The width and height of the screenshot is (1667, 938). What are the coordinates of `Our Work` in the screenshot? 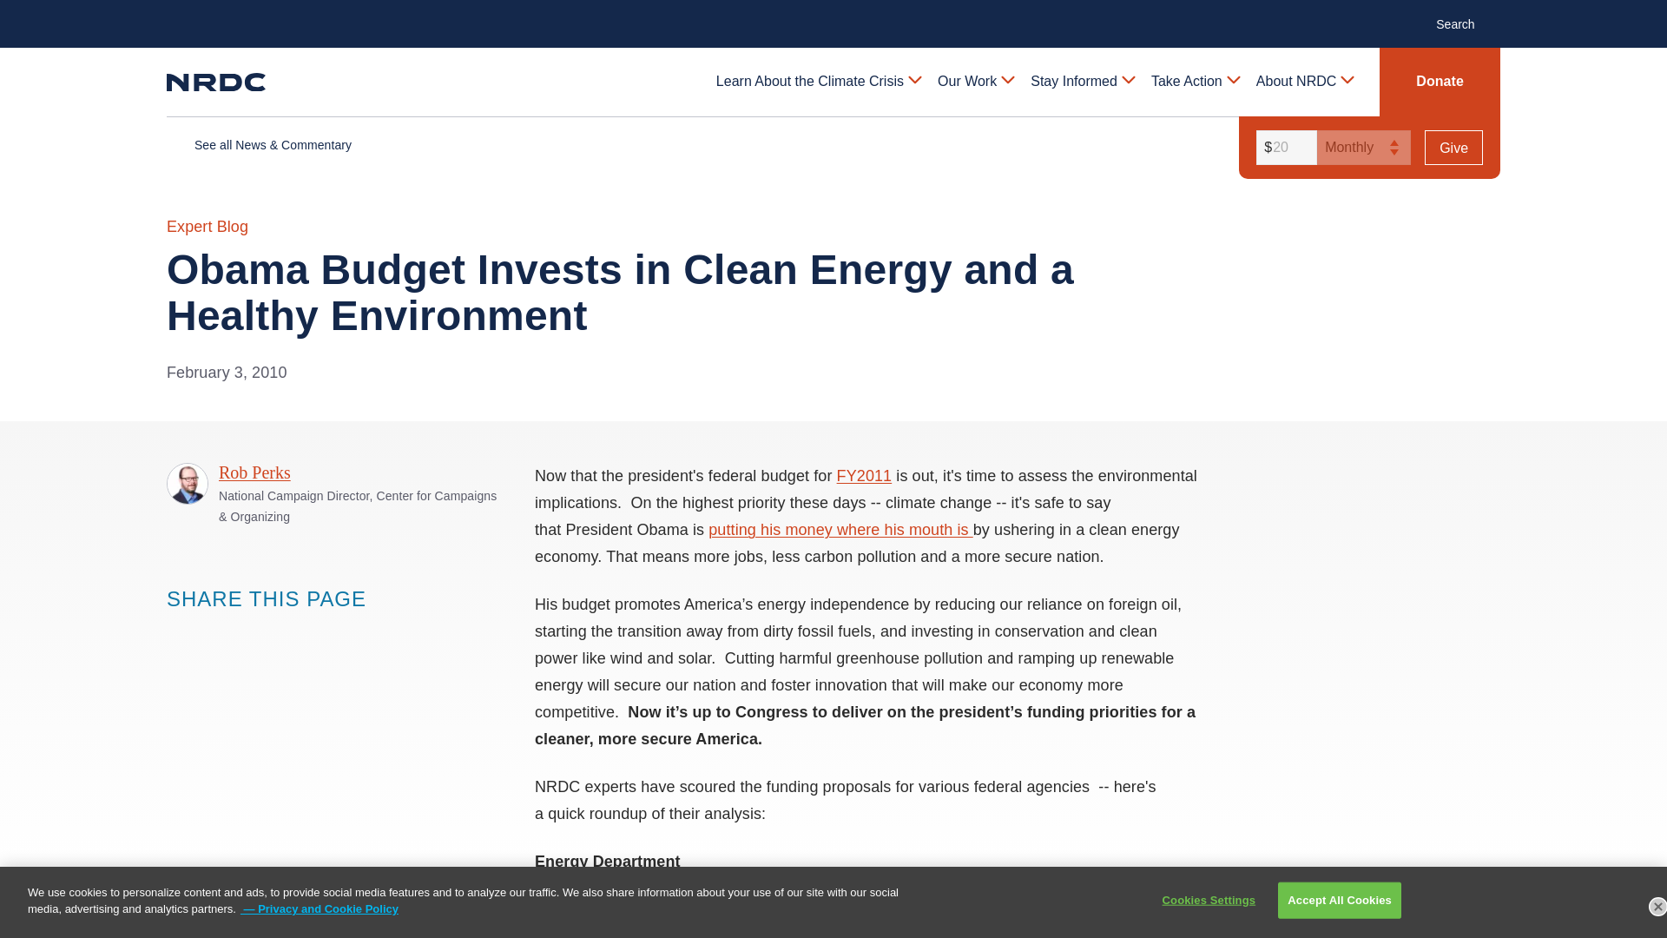 It's located at (974, 82).